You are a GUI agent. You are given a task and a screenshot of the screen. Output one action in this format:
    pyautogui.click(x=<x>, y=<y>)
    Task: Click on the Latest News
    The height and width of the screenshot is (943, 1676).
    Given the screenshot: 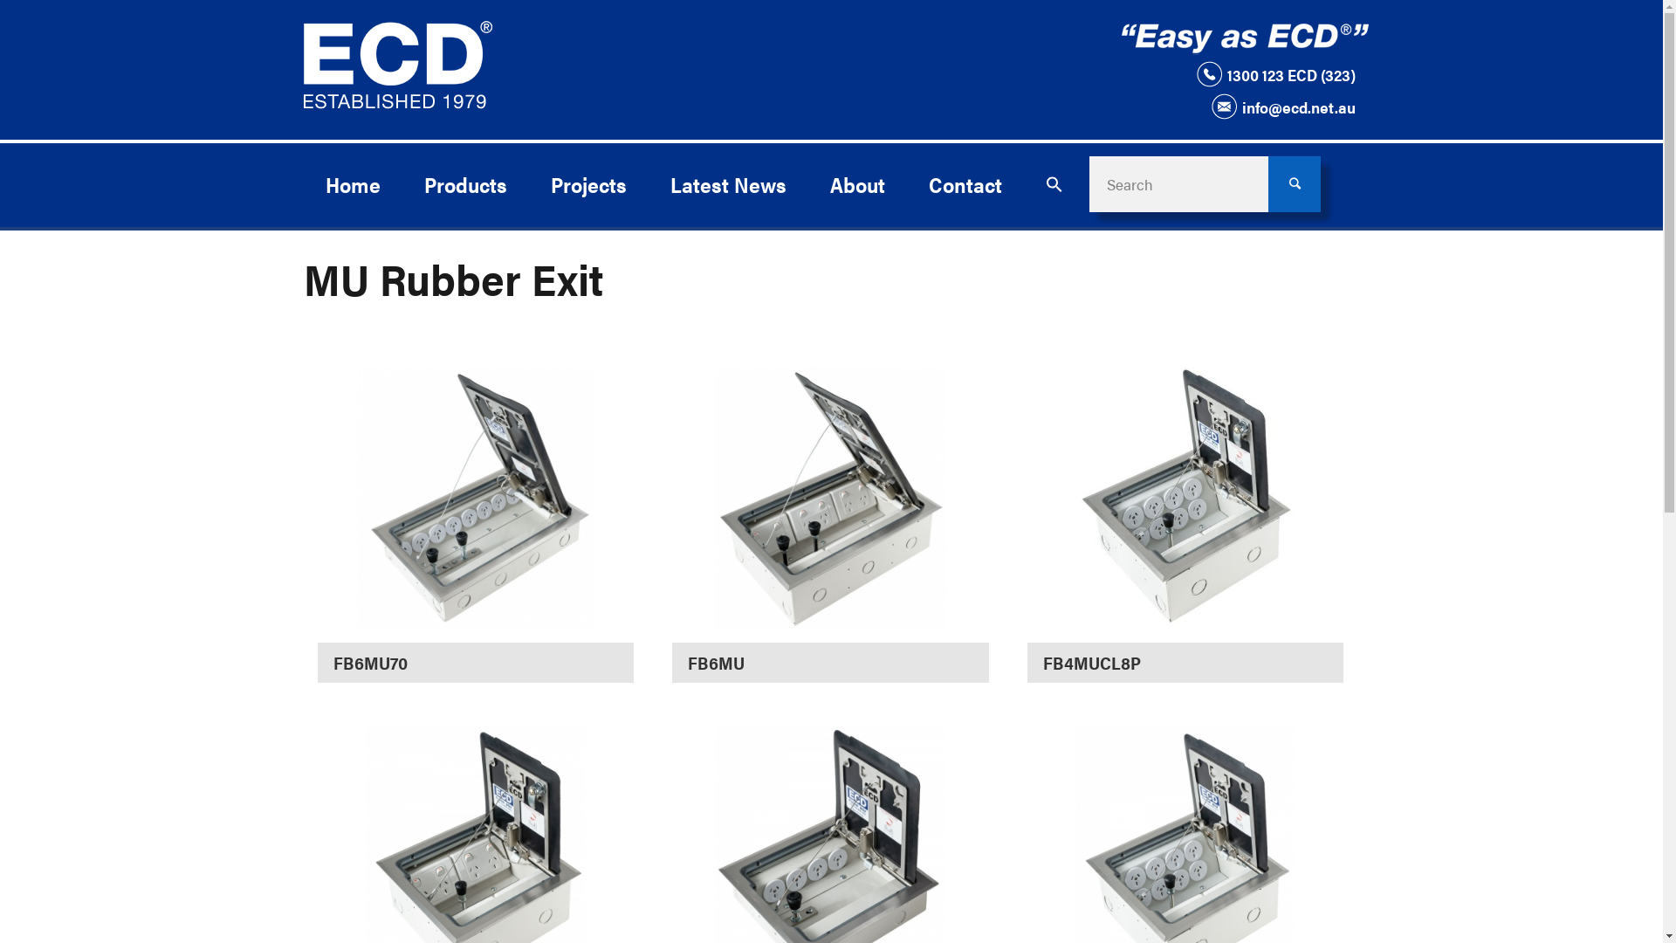 What is the action you would take?
    pyautogui.click(x=728, y=184)
    